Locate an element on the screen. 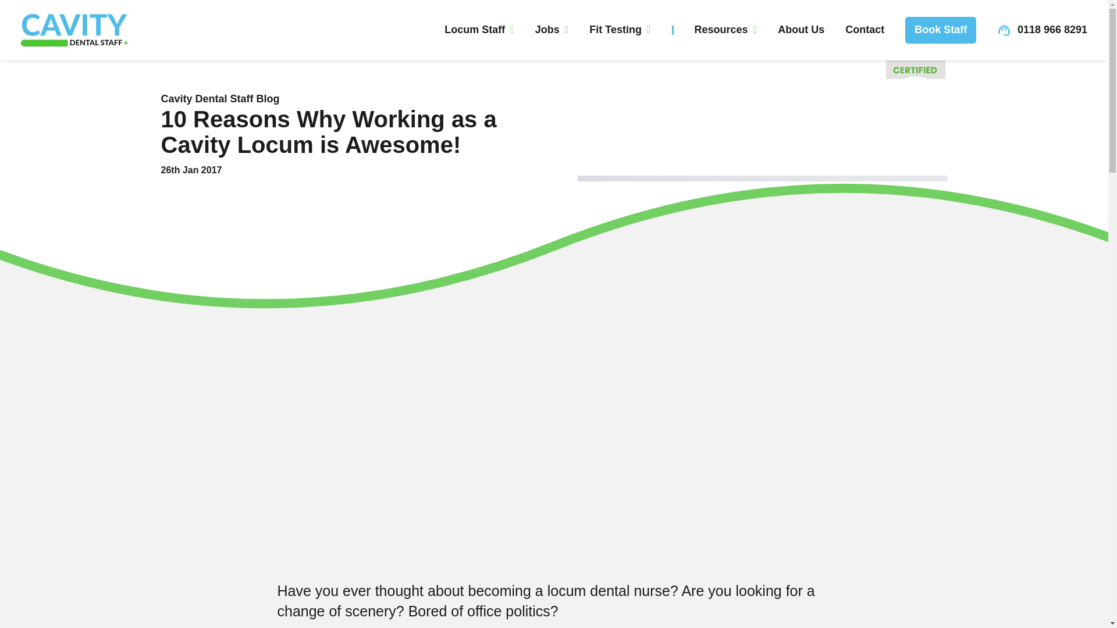  Contact is located at coordinates (865, 29).